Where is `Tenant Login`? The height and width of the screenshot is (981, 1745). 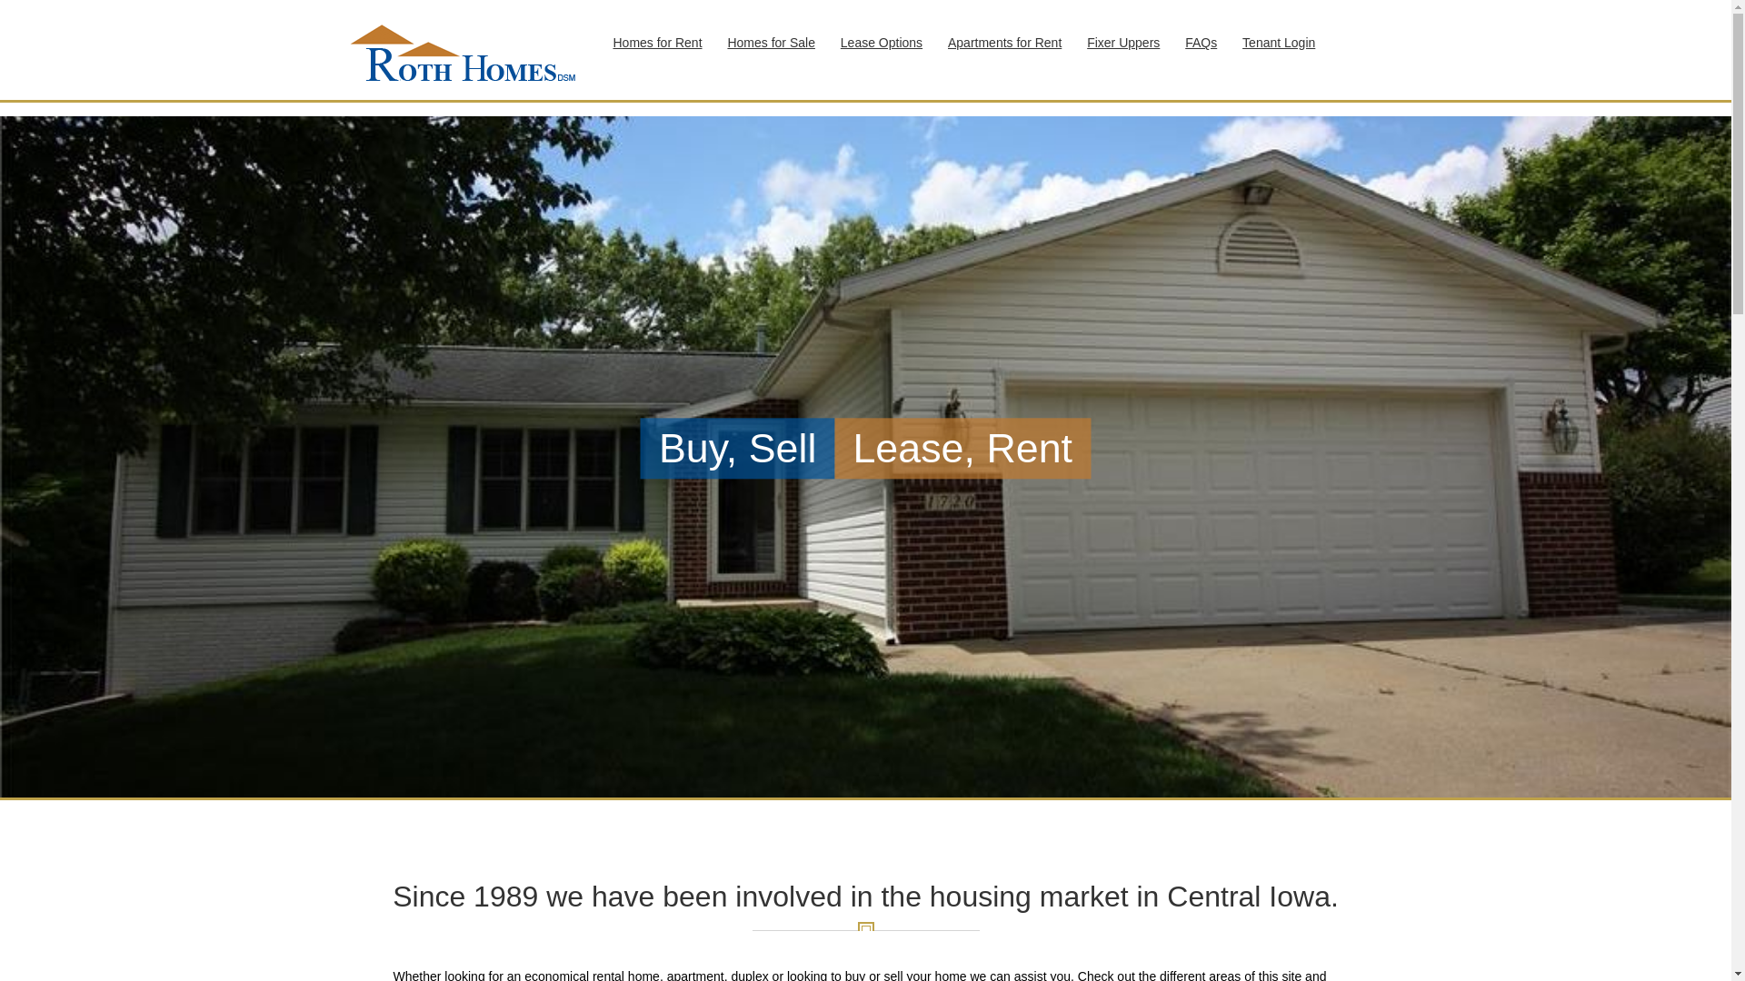 Tenant Login is located at coordinates (1279, 42).